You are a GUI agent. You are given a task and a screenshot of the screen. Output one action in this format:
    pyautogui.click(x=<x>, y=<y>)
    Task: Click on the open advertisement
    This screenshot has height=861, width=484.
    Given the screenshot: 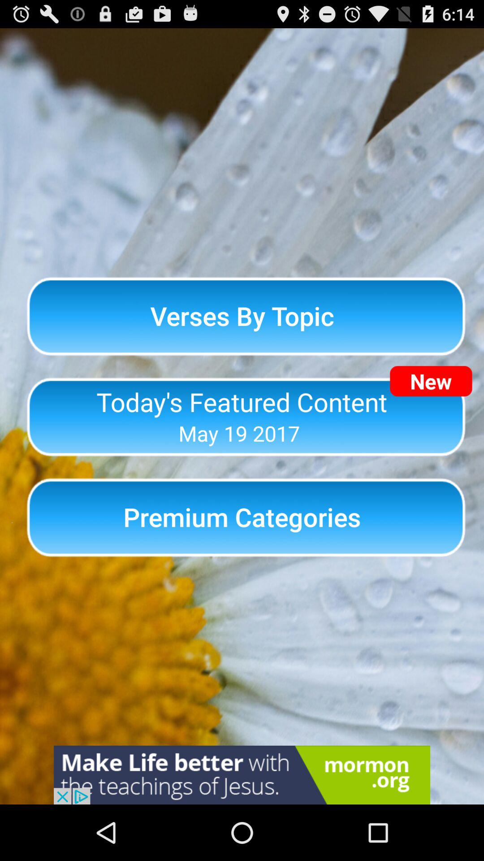 What is the action you would take?
    pyautogui.click(x=242, y=775)
    